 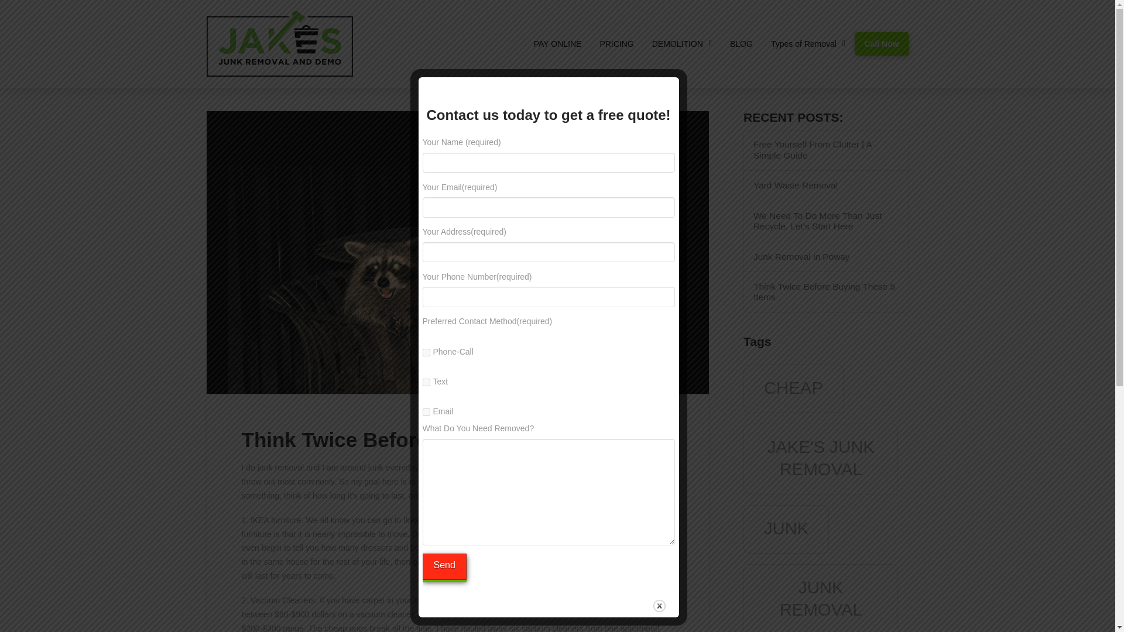 What do you see at coordinates (444, 566) in the screenshot?
I see `Send` at bounding box center [444, 566].